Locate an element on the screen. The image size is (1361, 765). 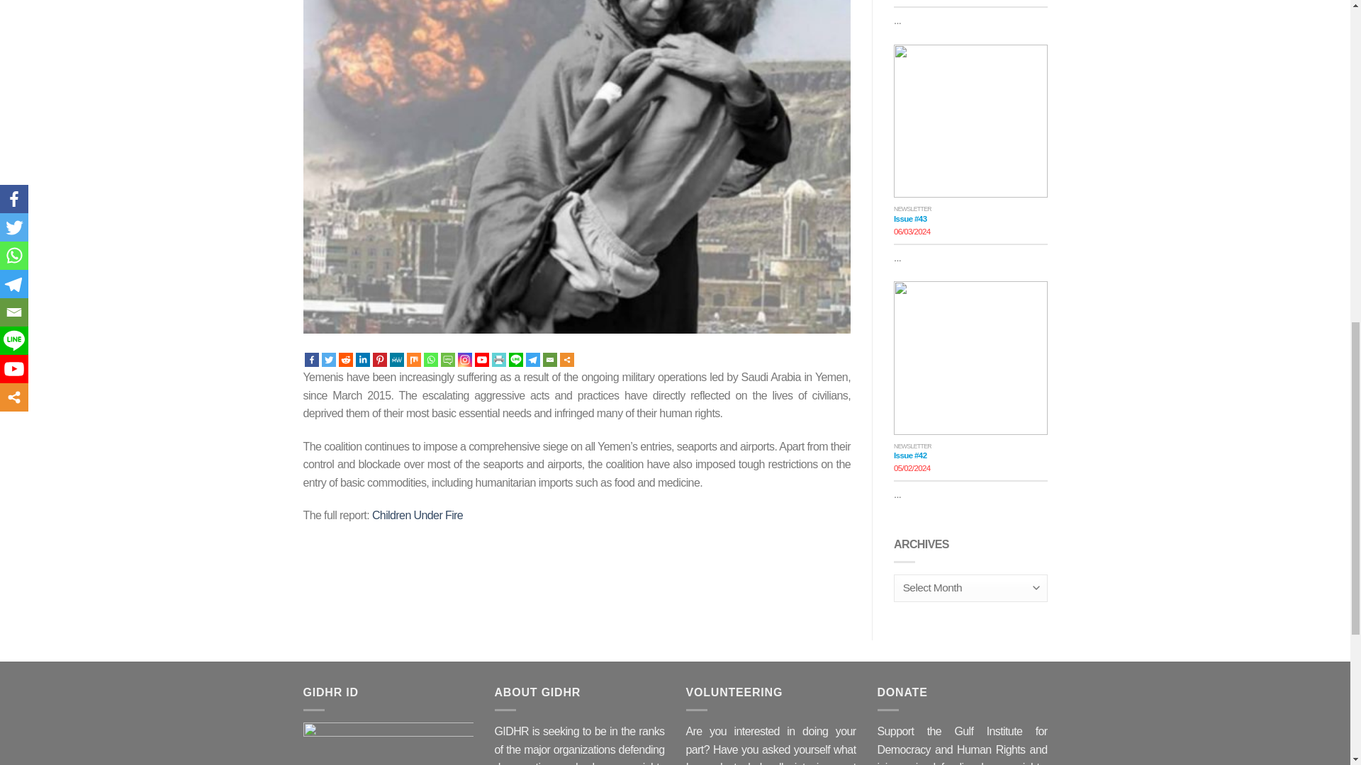
Reddit is located at coordinates (346, 360).